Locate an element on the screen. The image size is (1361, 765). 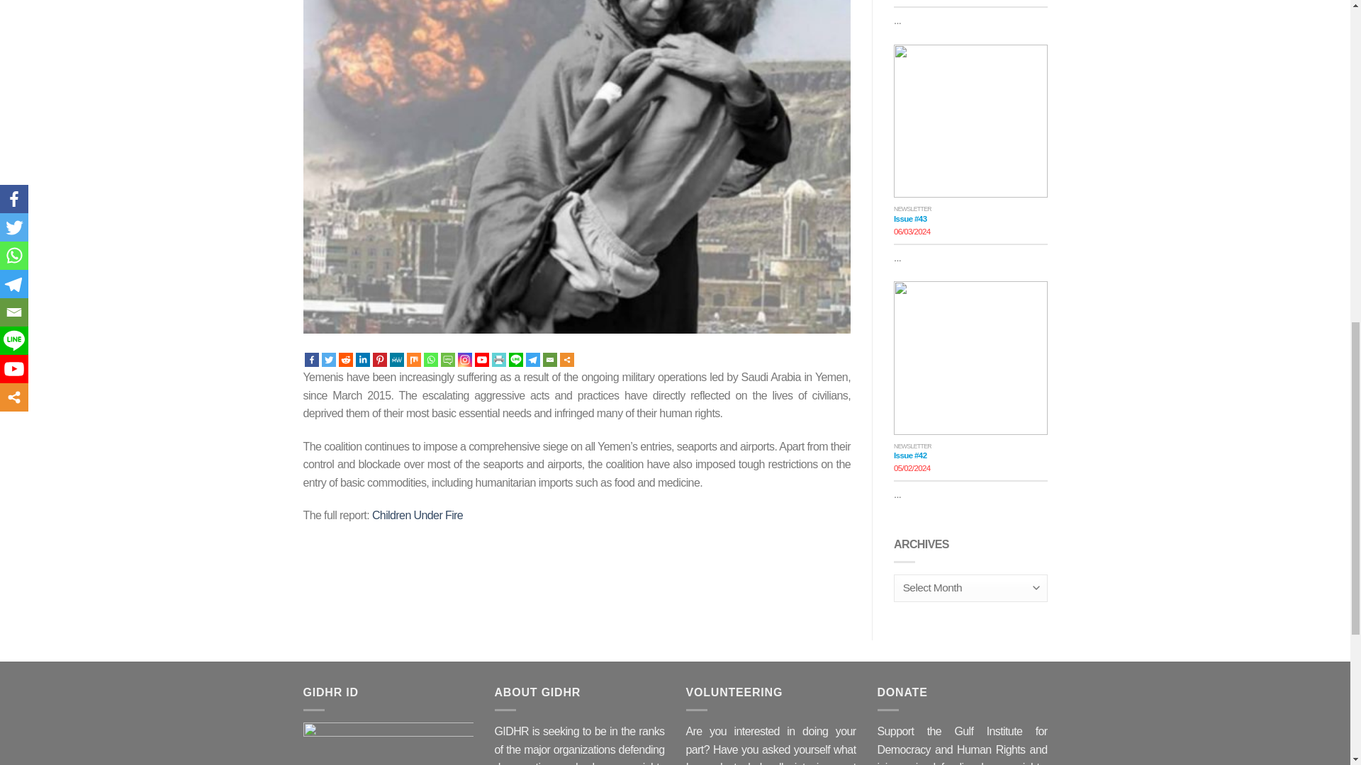
Reddit is located at coordinates (346, 360).